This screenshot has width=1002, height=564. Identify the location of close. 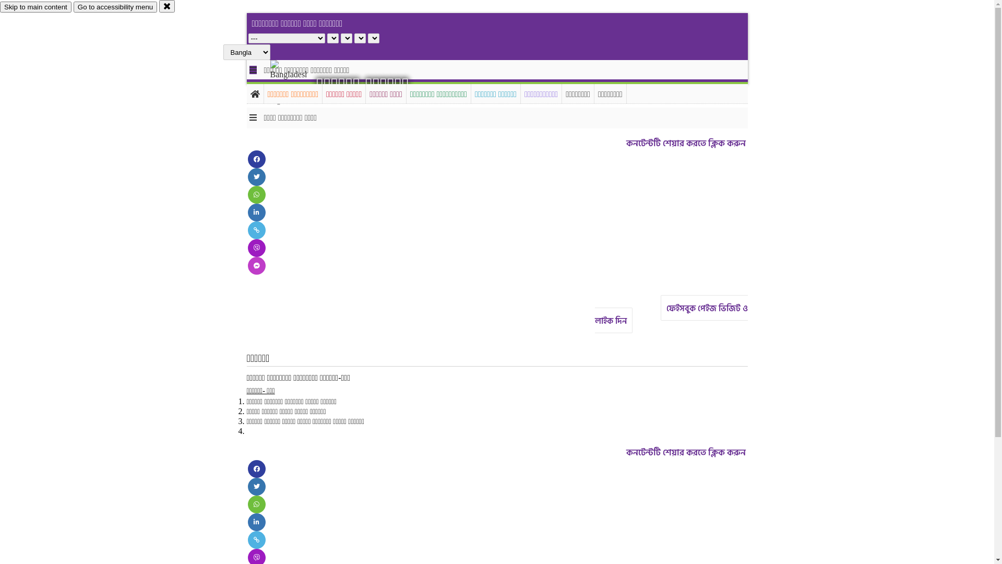
(167, 6).